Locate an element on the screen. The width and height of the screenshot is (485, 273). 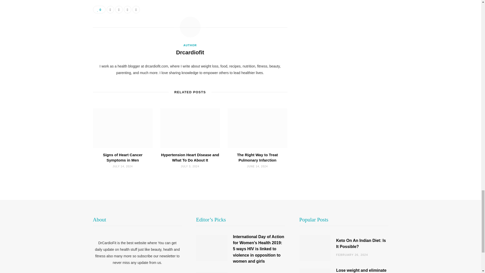
Share on Twitter is located at coordinates (119, 9).